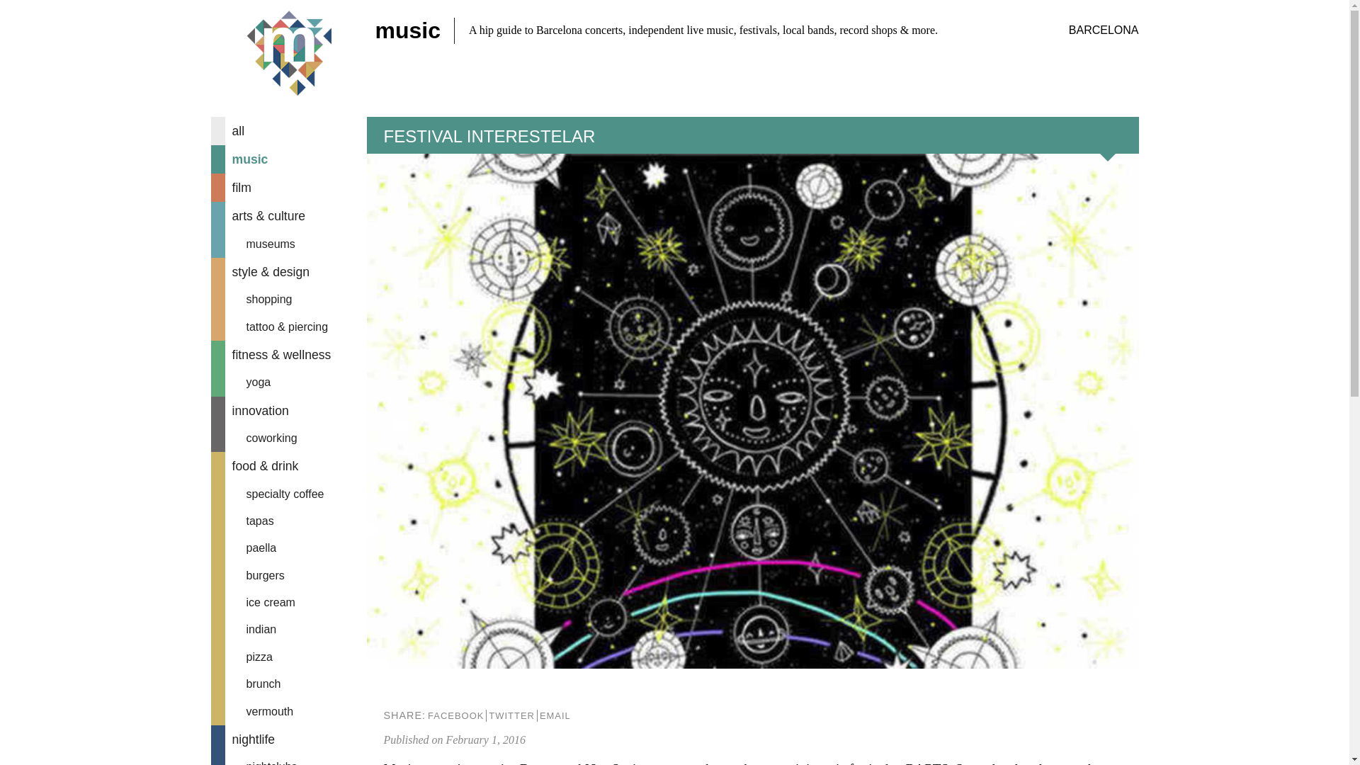 The width and height of the screenshot is (1360, 765). Describe the element at coordinates (511, 715) in the screenshot. I see `TWITTER` at that location.